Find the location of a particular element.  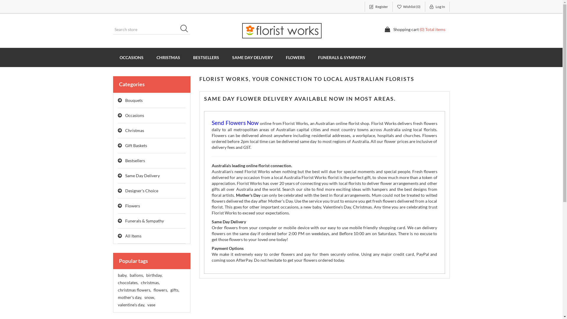

chocolates, is located at coordinates (128, 283).